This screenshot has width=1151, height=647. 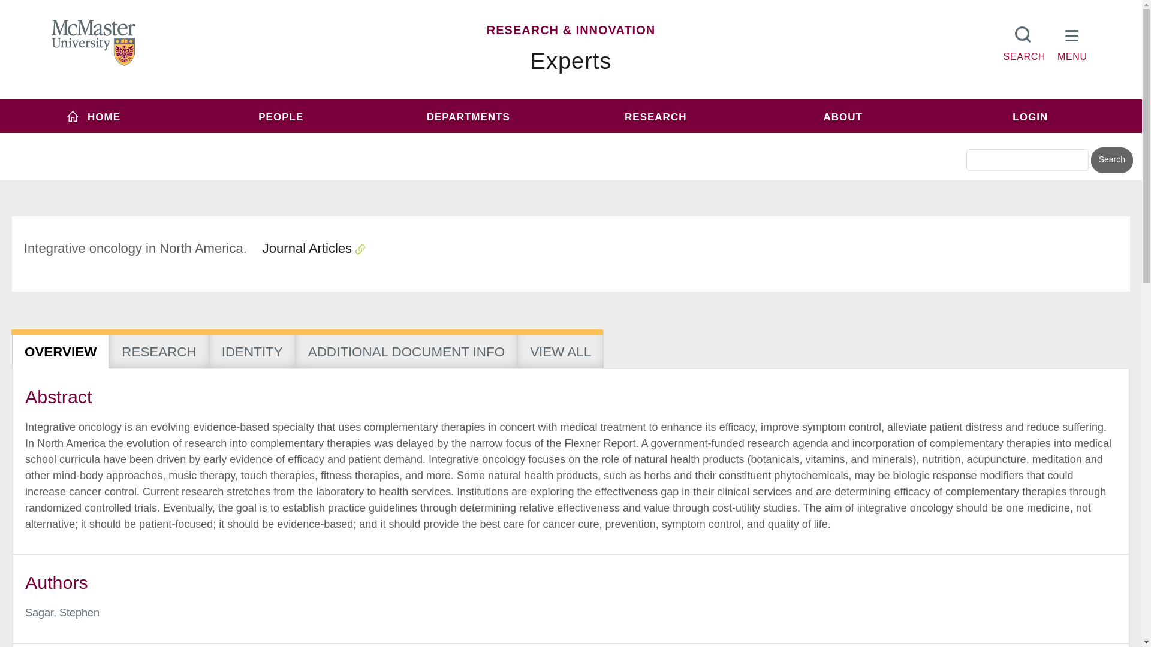 I want to click on McMaster Univeristy Logo, so click(x=94, y=43).